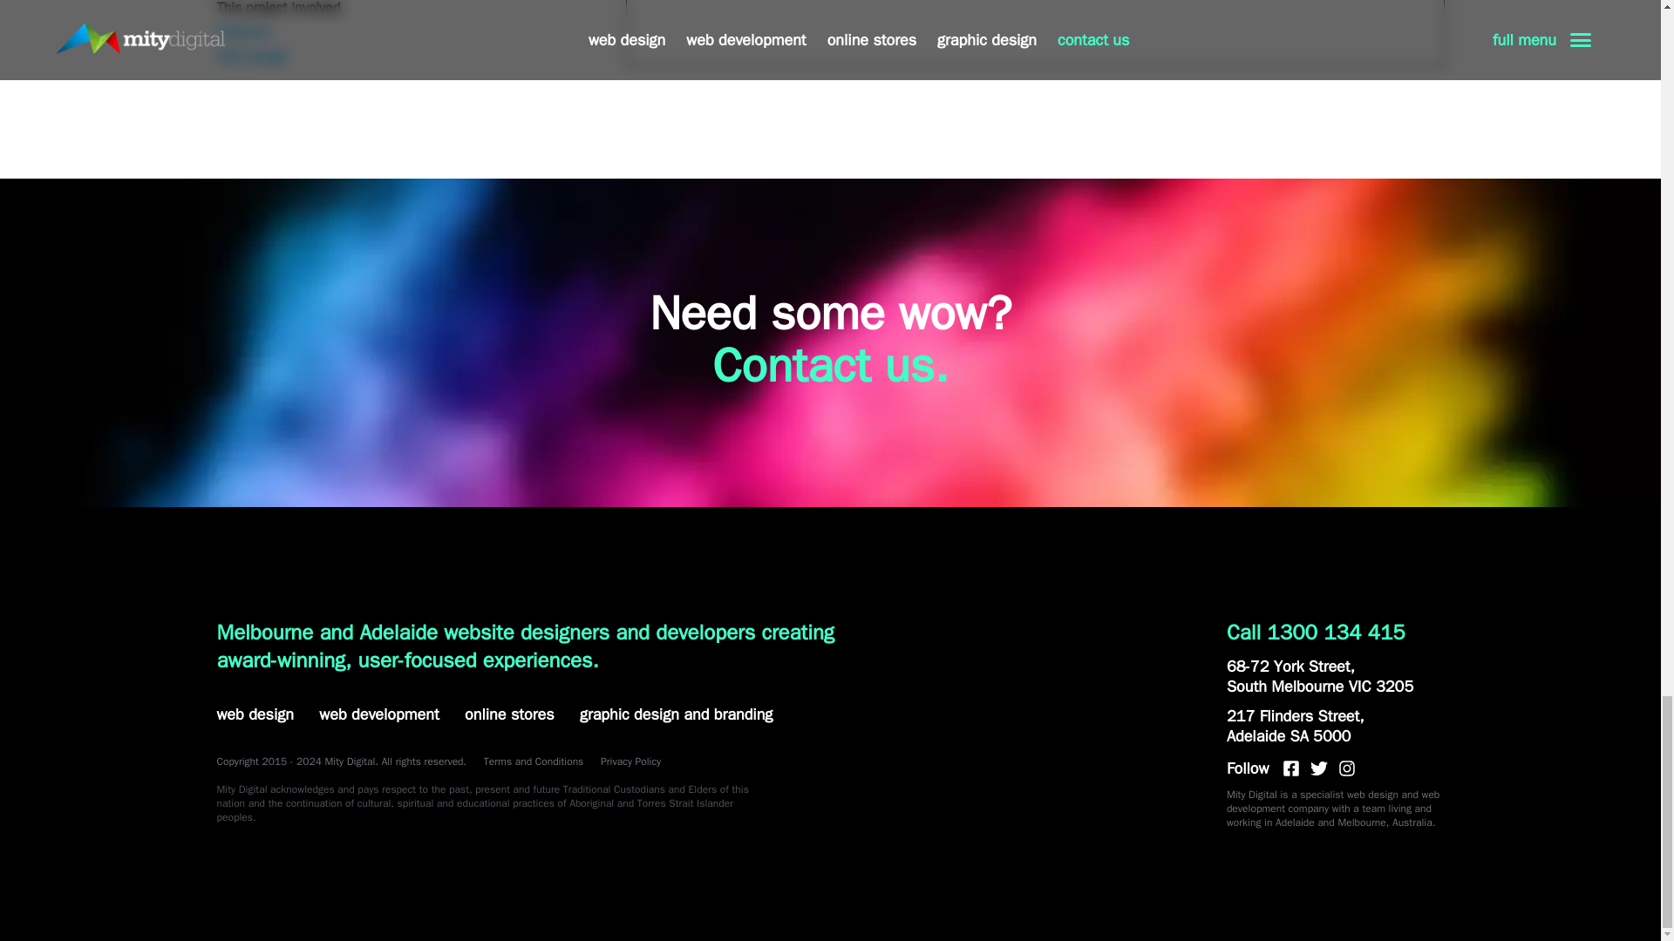  What do you see at coordinates (378, 714) in the screenshot?
I see `web development` at bounding box center [378, 714].